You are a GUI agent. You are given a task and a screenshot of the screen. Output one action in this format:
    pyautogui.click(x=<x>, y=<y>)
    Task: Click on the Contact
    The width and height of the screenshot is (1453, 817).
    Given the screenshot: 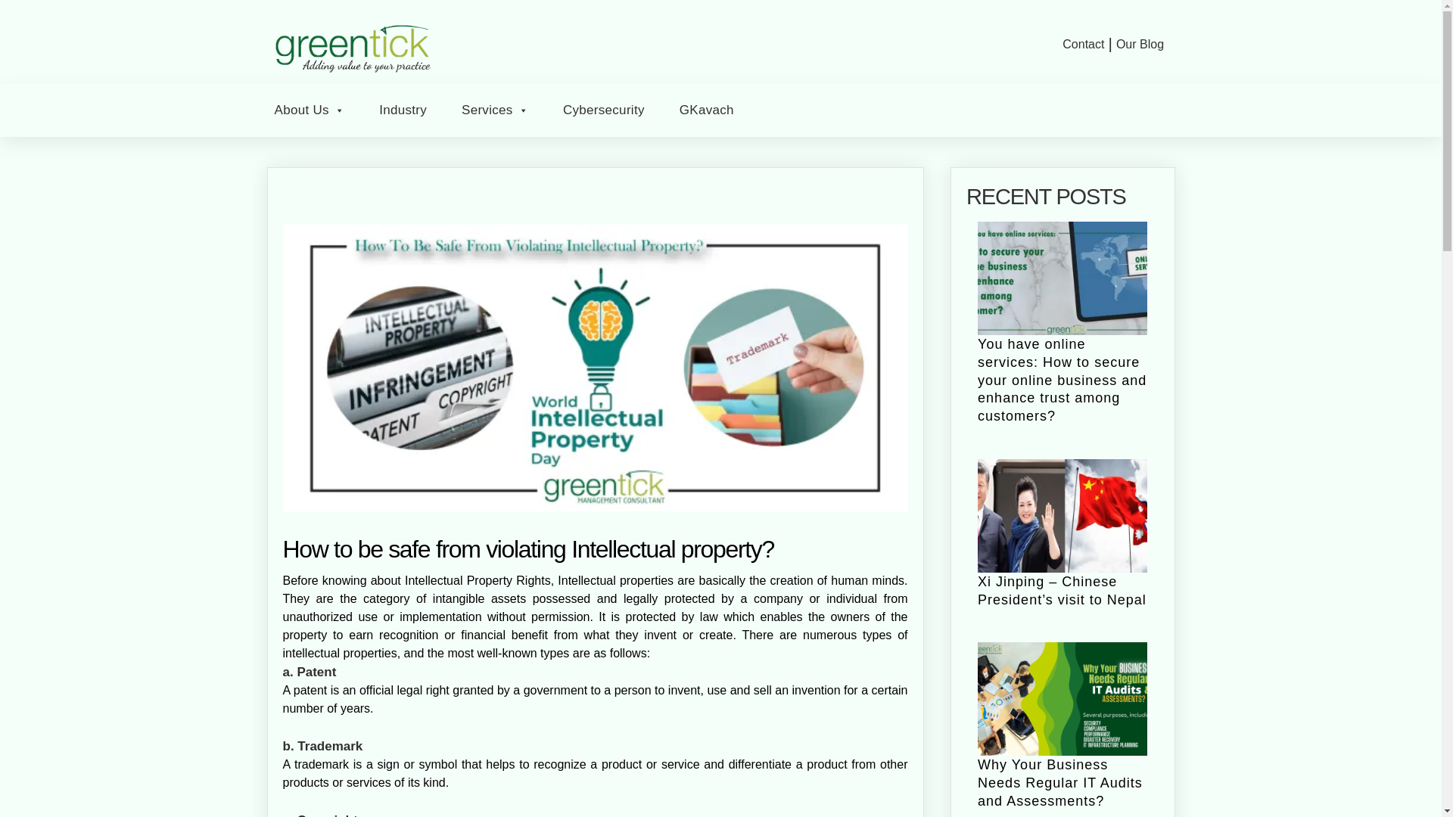 What is the action you would take?
    pyautogui.click(x=1083, y=44)
    